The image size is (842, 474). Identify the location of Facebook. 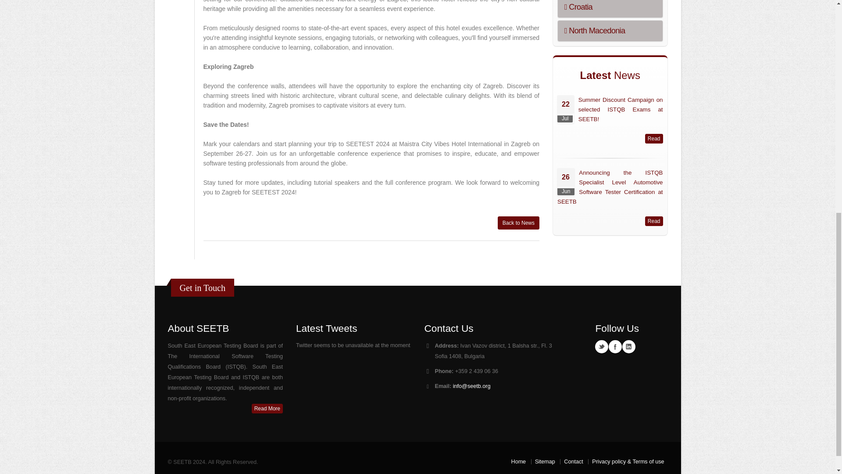
(615, 347).